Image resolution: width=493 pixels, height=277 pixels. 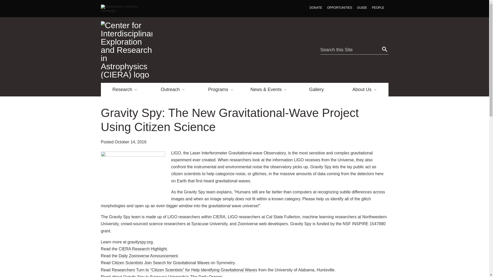 What do you see at coordinates (362, 8) in the screenshot?
I see `GUIDE` at bounding box center [362, 8].